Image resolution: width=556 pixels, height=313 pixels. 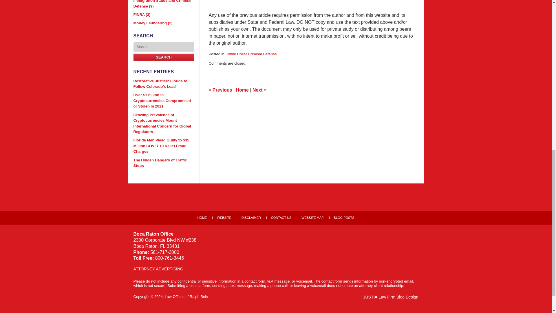 I want to click on Florida Police Can Lie To You, so click(x=259, y=90).